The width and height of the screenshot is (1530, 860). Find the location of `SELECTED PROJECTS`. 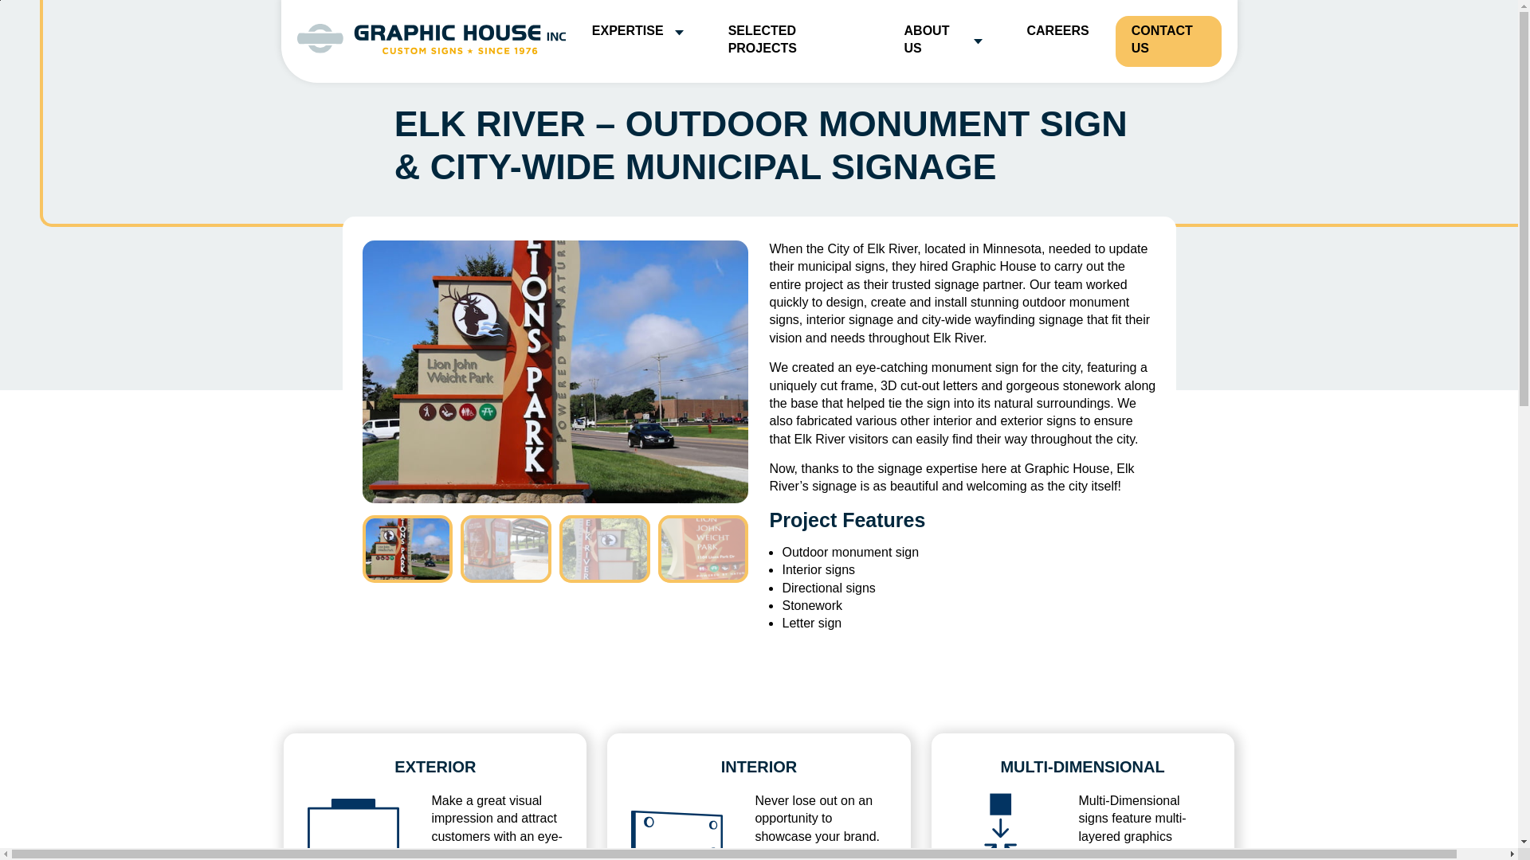

SELECTED PROJECTS is located at coordinates (792, 41).